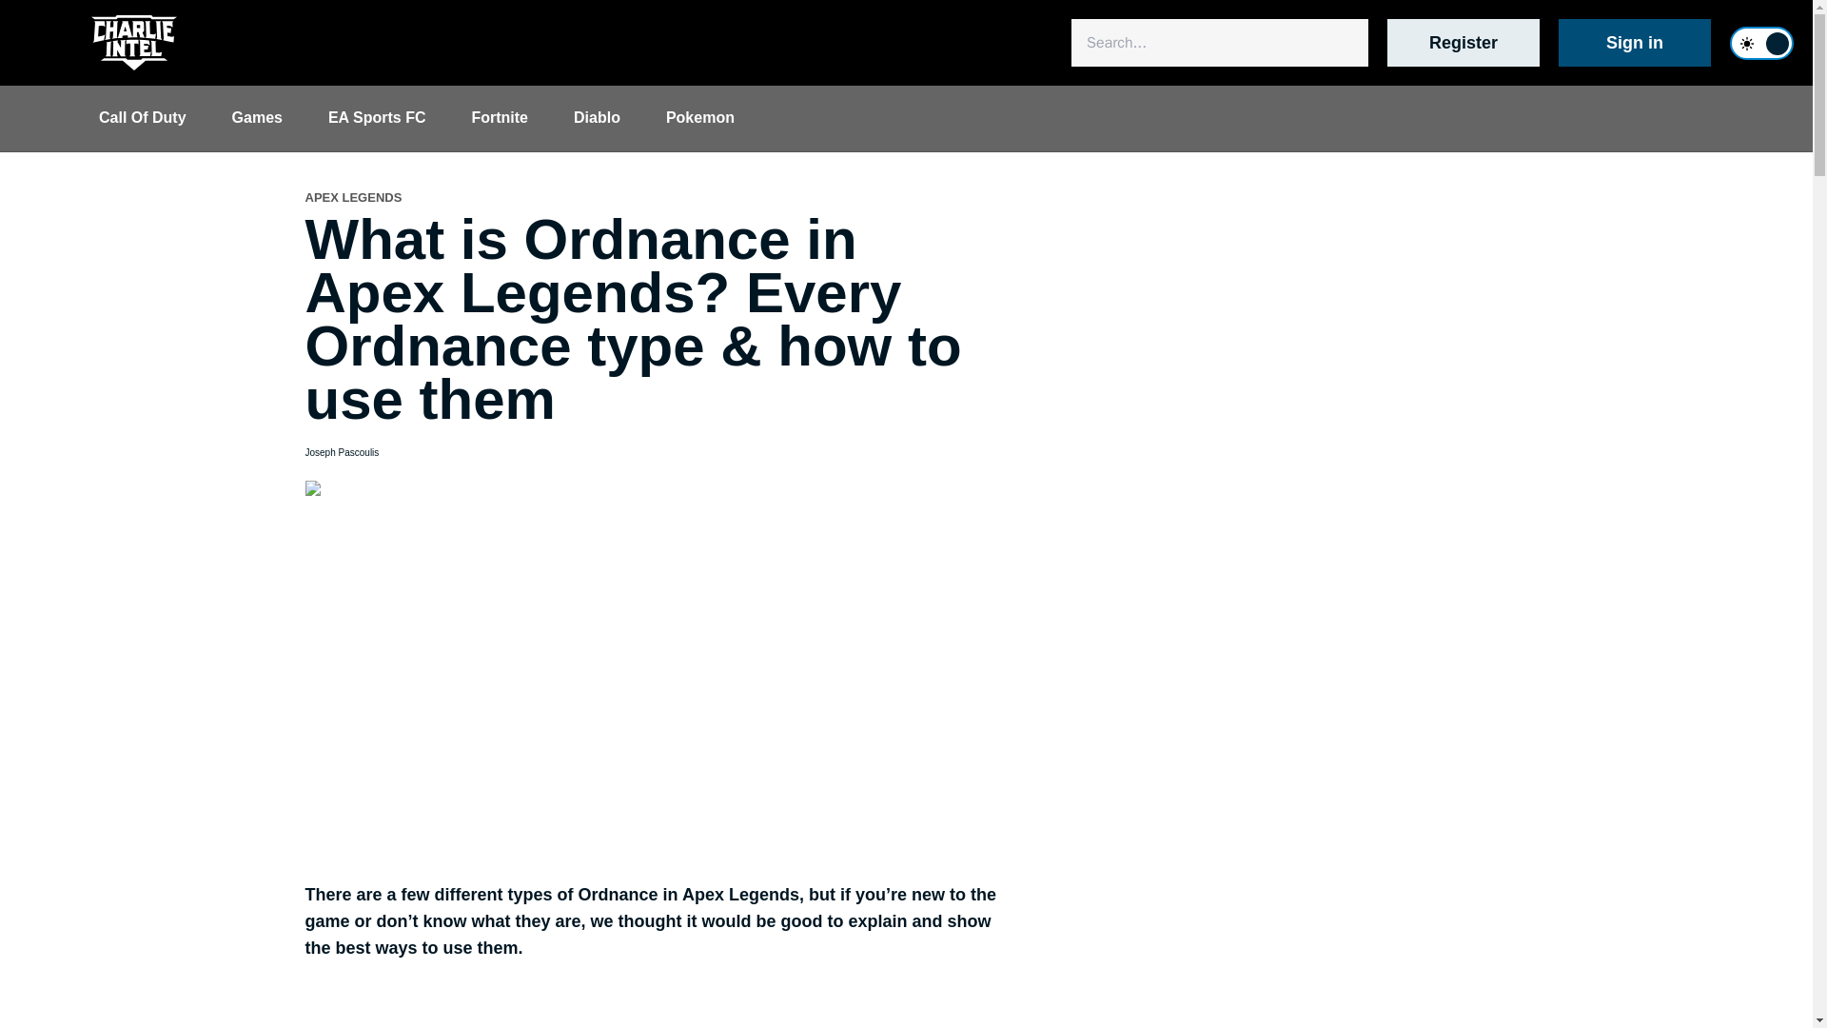  What do you see at coordinates (1634, 43) in the screenshot?
I see `Sign in` at bounding box center [1634, 43].